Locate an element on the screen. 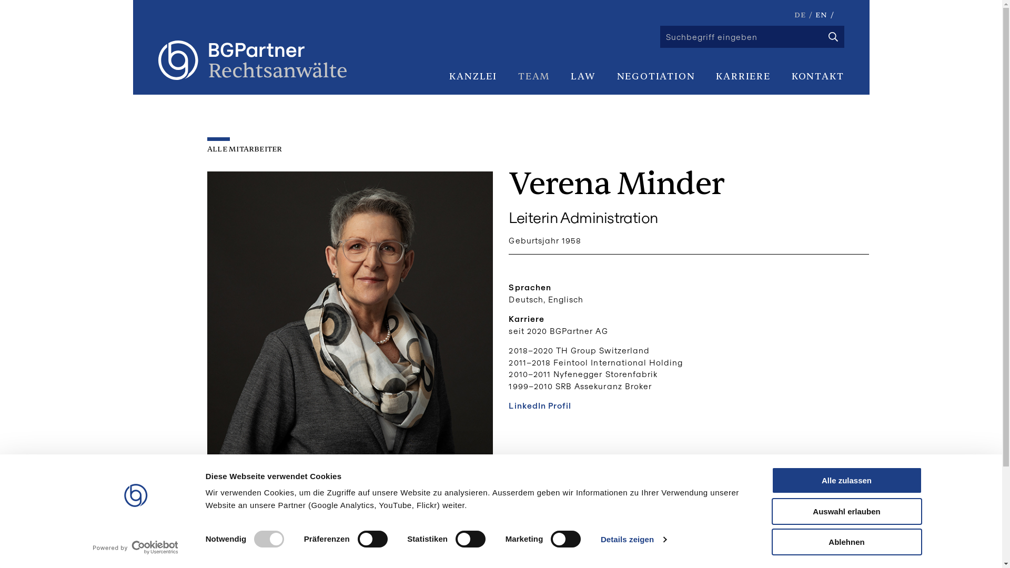 Image resolution: width=1010 pixels, height=568 pixels. Details zeigen is located at coordinates (633, 540).